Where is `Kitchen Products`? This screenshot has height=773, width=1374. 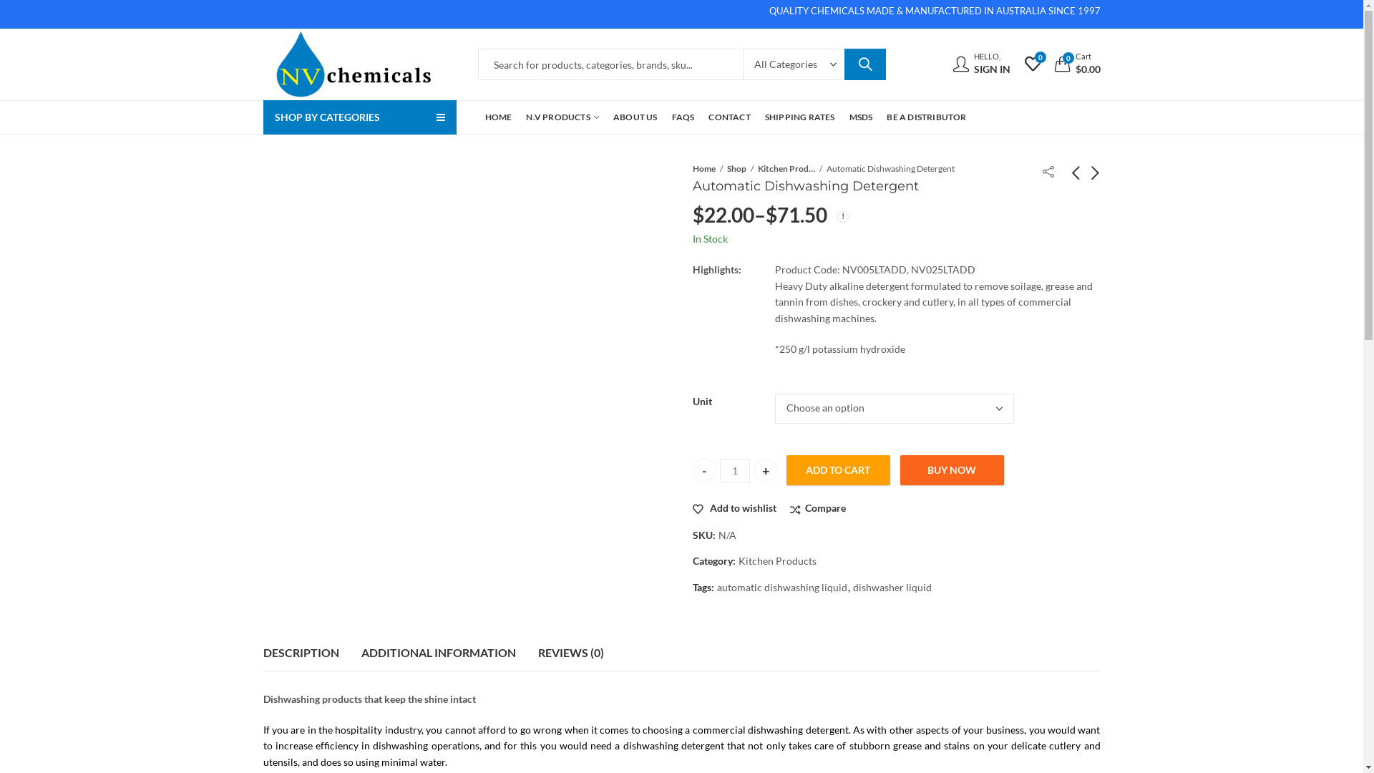
Kitchen Products is located at coordinates (777, 561).